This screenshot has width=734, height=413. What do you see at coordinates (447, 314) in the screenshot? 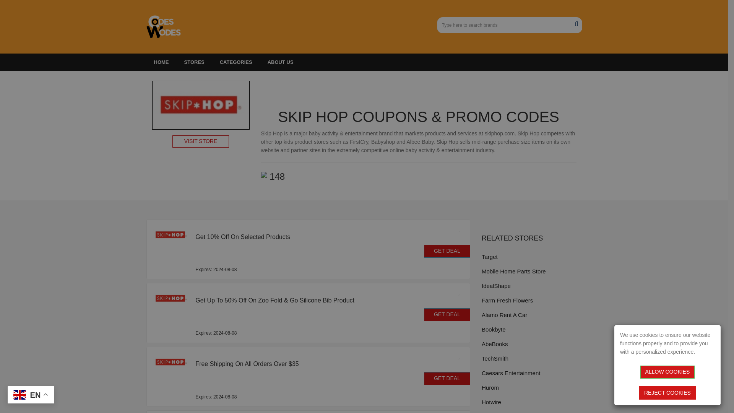
I see `GET DEAL` at bounding box center [447, 314].